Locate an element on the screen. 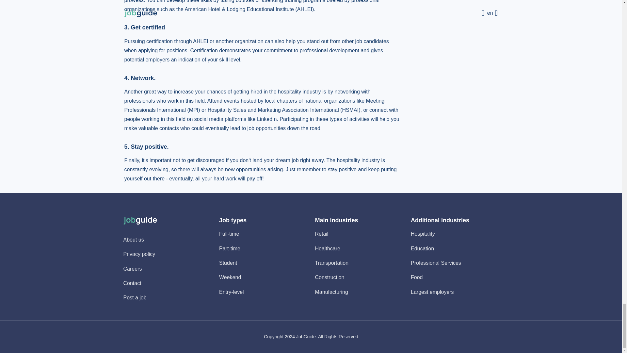 This screenshot has width=627, height=353. Careers is located at coordinates (133, 269).